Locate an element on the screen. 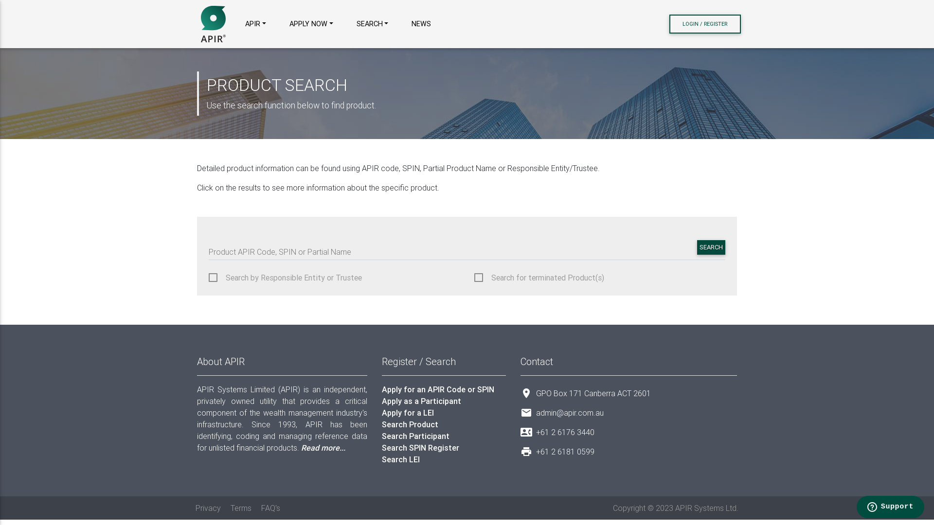 This screenshot has height=525, width=934. APIR is located at coordinates (213, 24).